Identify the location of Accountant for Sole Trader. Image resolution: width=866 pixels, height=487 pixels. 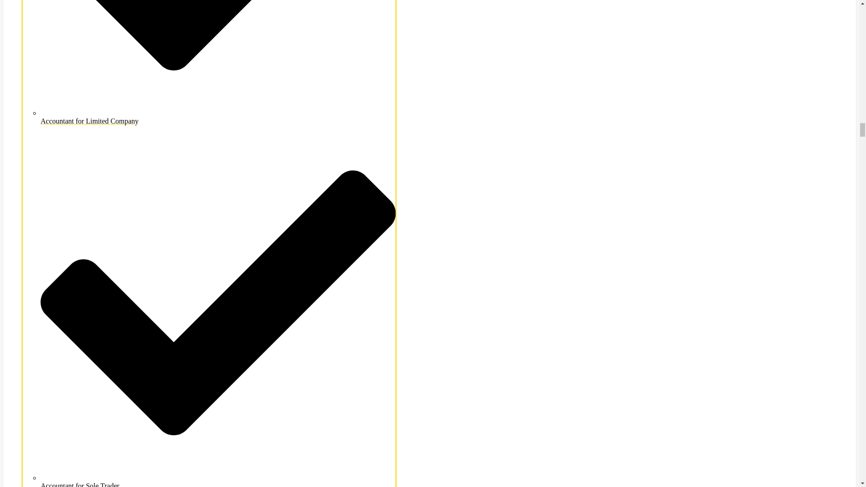
(218, 480).